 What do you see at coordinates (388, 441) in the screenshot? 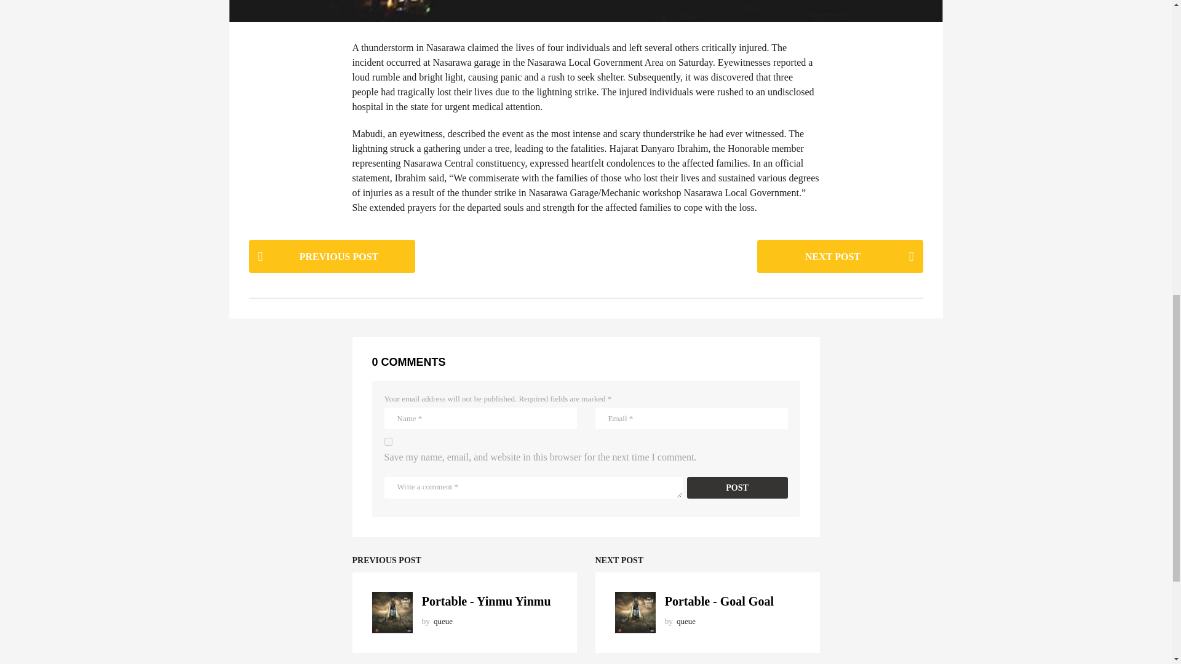
I see `yes` at bounding box center [388, 441].